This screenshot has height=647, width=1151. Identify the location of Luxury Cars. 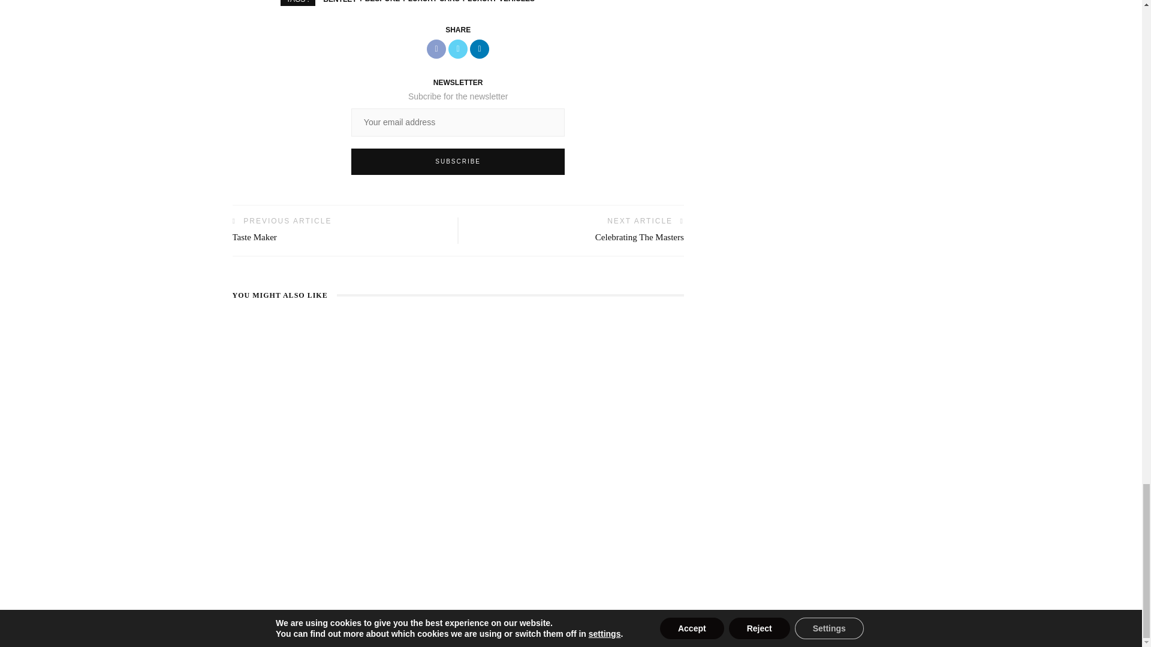
(429, 1).